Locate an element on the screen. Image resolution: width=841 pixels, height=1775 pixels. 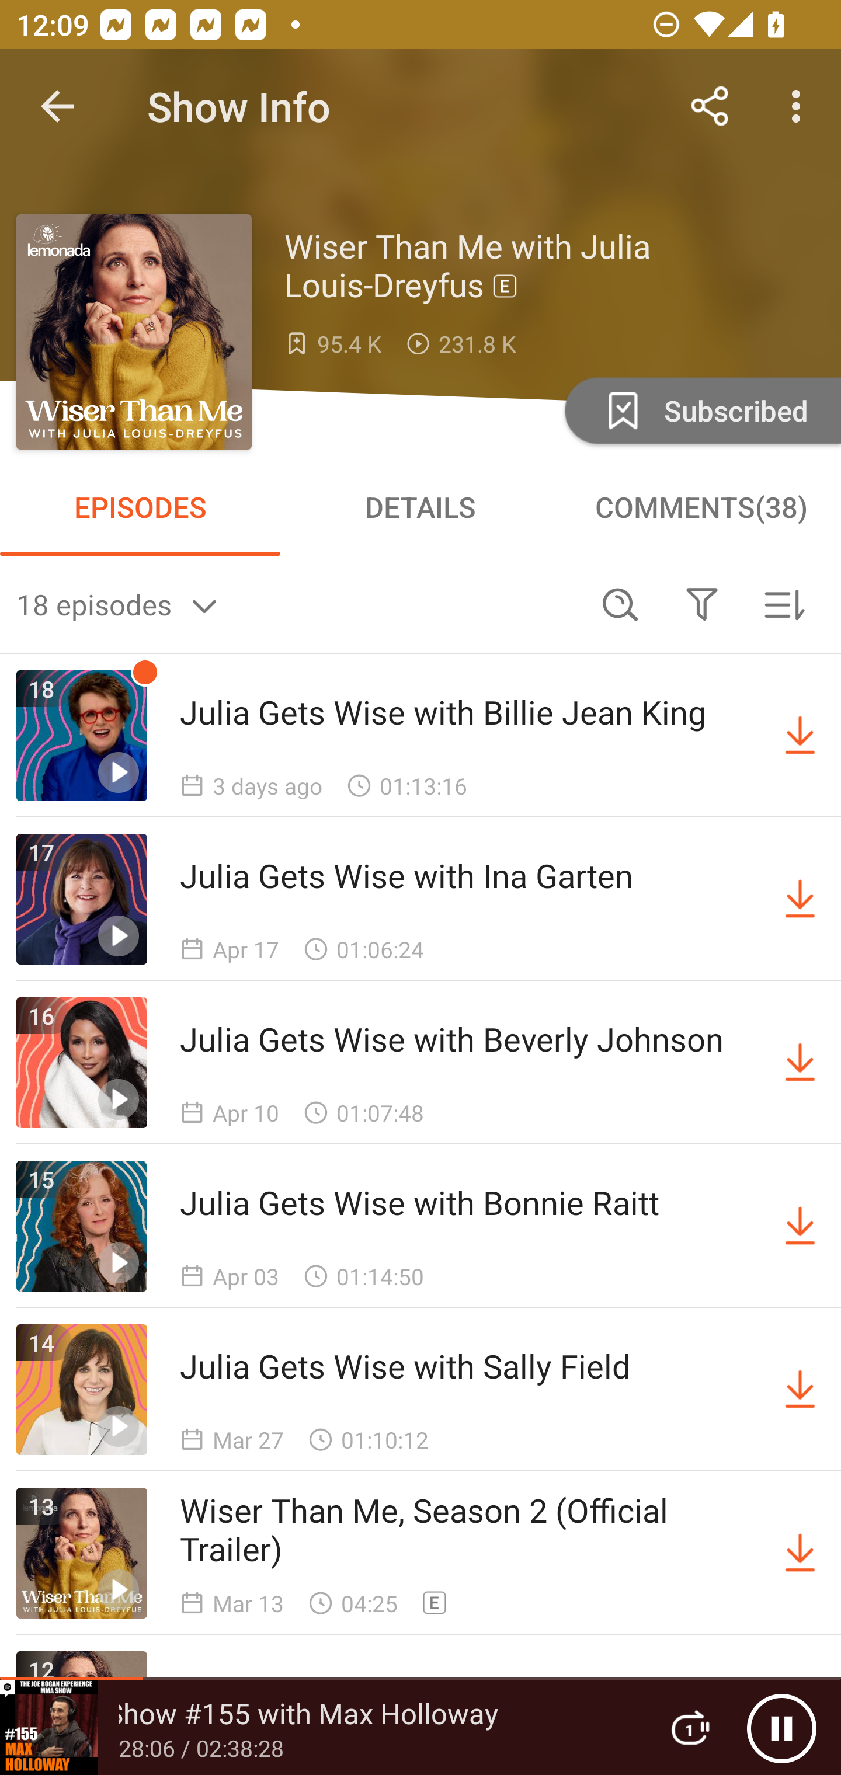
More options is located at coordinates (800, 106).